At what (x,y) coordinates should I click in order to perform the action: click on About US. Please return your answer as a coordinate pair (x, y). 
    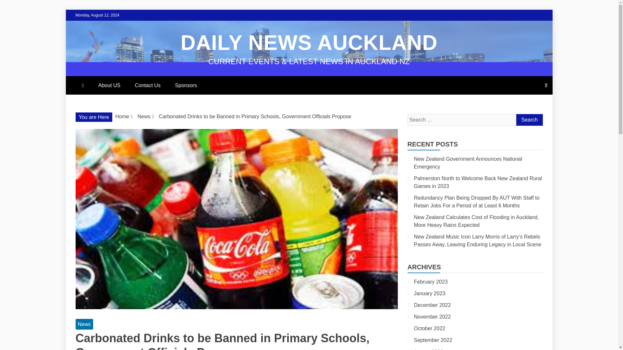
    Looking at the image, I should click on (109, 85).